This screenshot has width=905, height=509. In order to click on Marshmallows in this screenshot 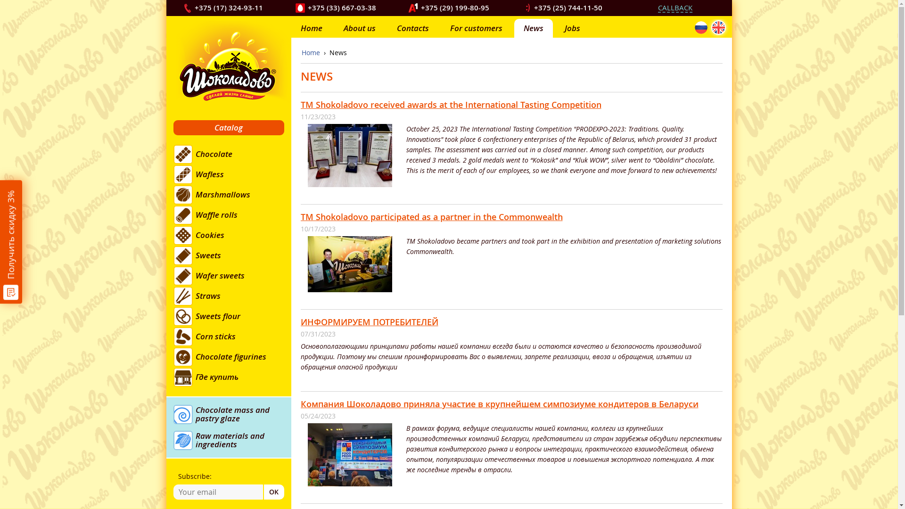, I will do `click(232, 195)`.